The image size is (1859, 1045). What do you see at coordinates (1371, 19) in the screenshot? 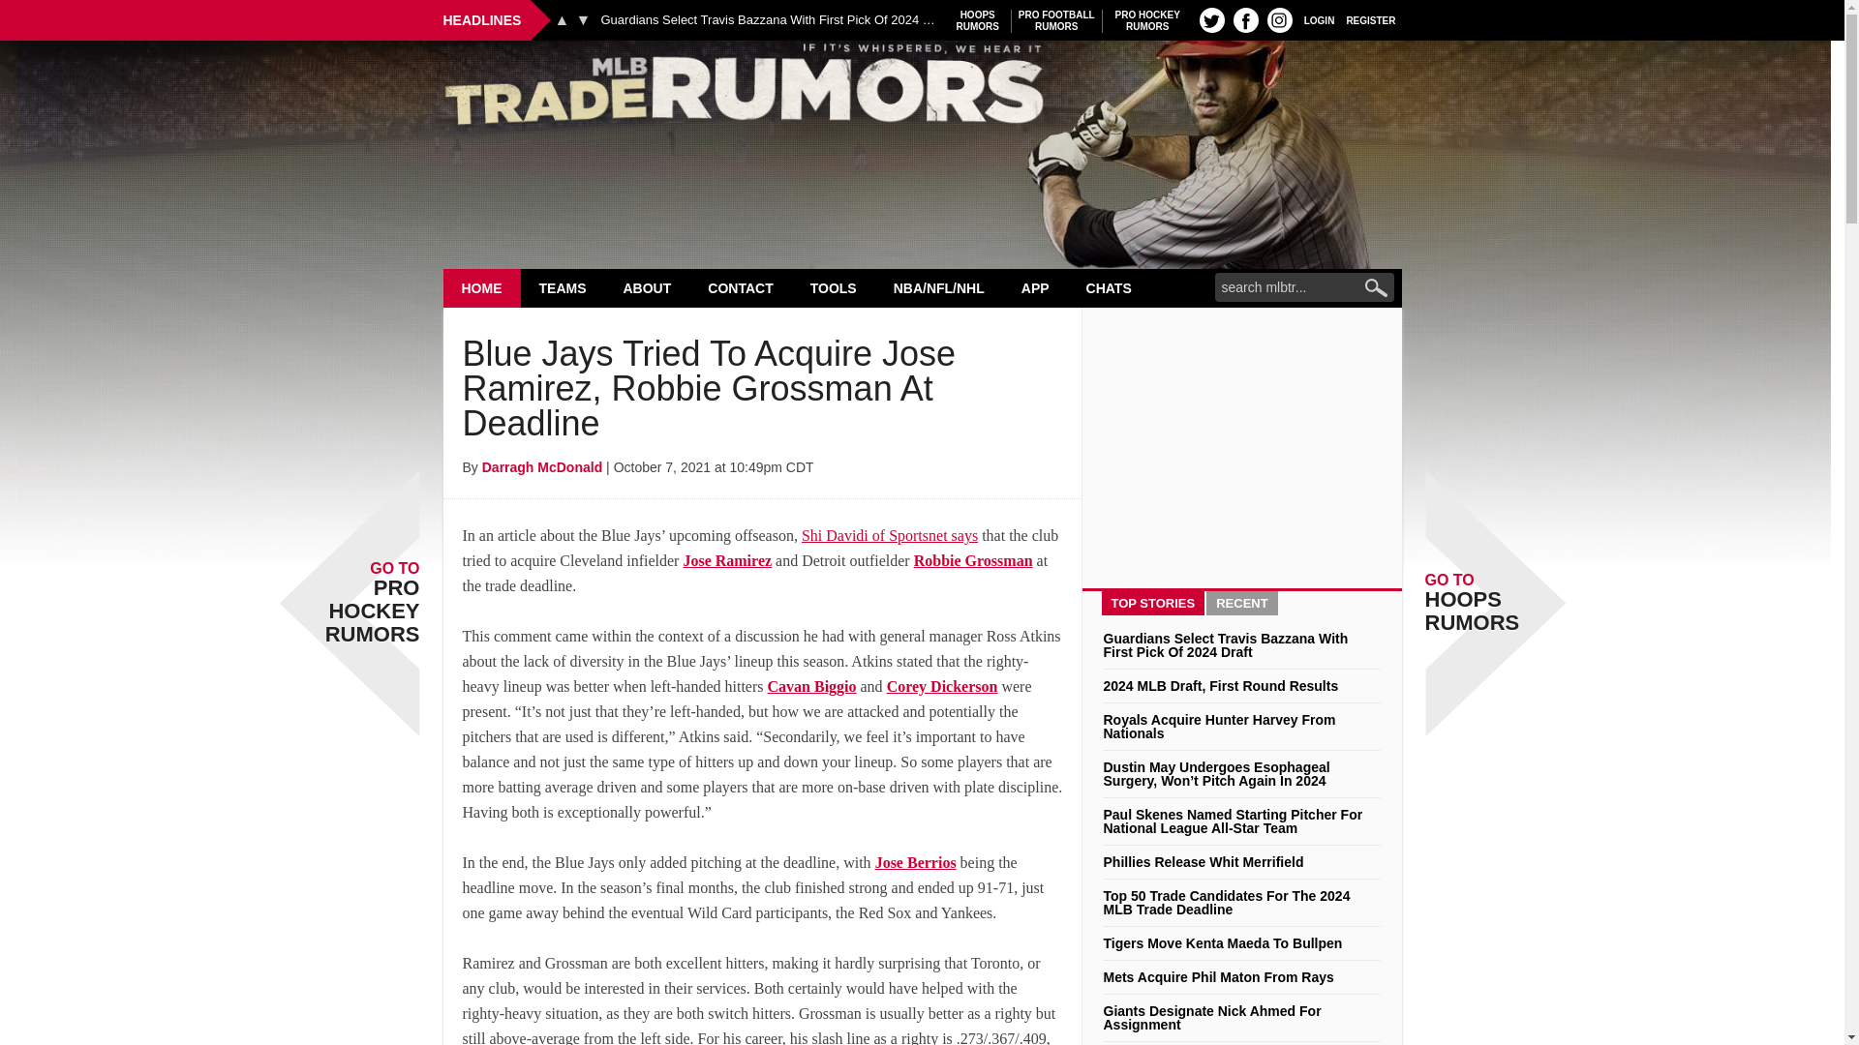
I see `HOME` at bounding box center [1371, 19].